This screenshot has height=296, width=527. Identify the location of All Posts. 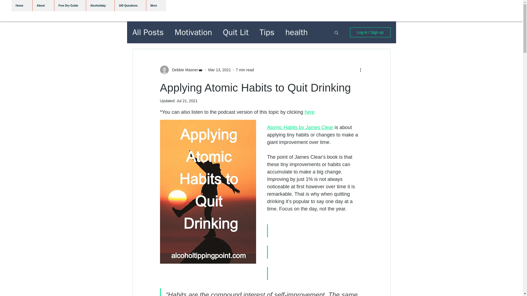
(148, 32).